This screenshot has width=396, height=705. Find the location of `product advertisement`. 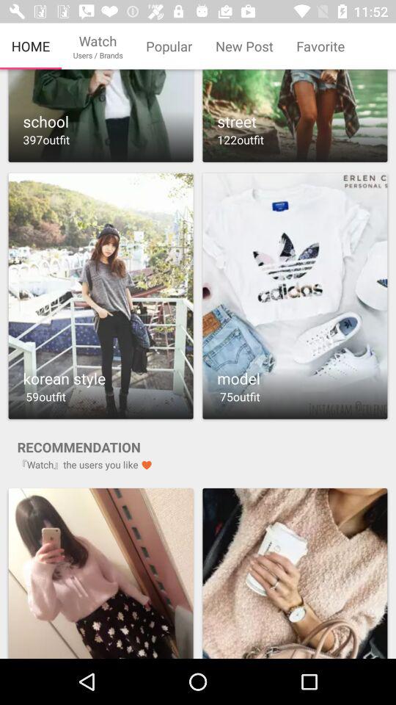

product advertisement is located at coordinates (295, 573).